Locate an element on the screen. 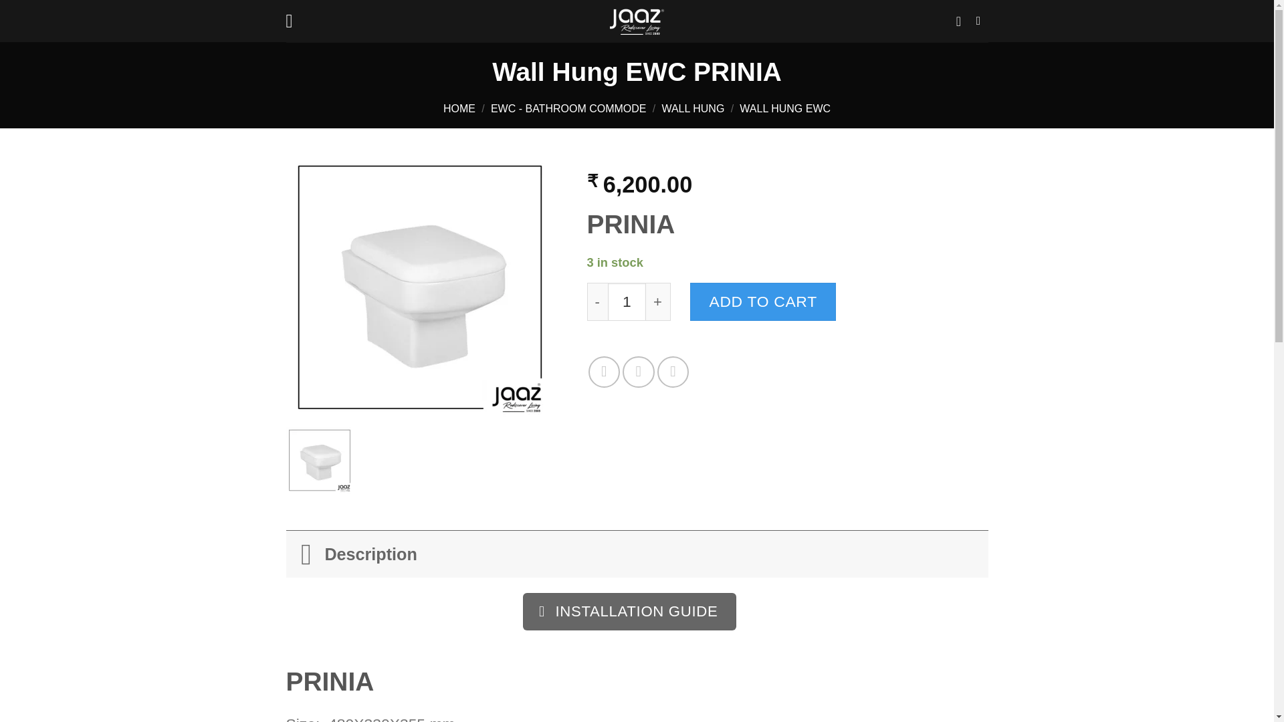  - is located at coordinates (597, 302).